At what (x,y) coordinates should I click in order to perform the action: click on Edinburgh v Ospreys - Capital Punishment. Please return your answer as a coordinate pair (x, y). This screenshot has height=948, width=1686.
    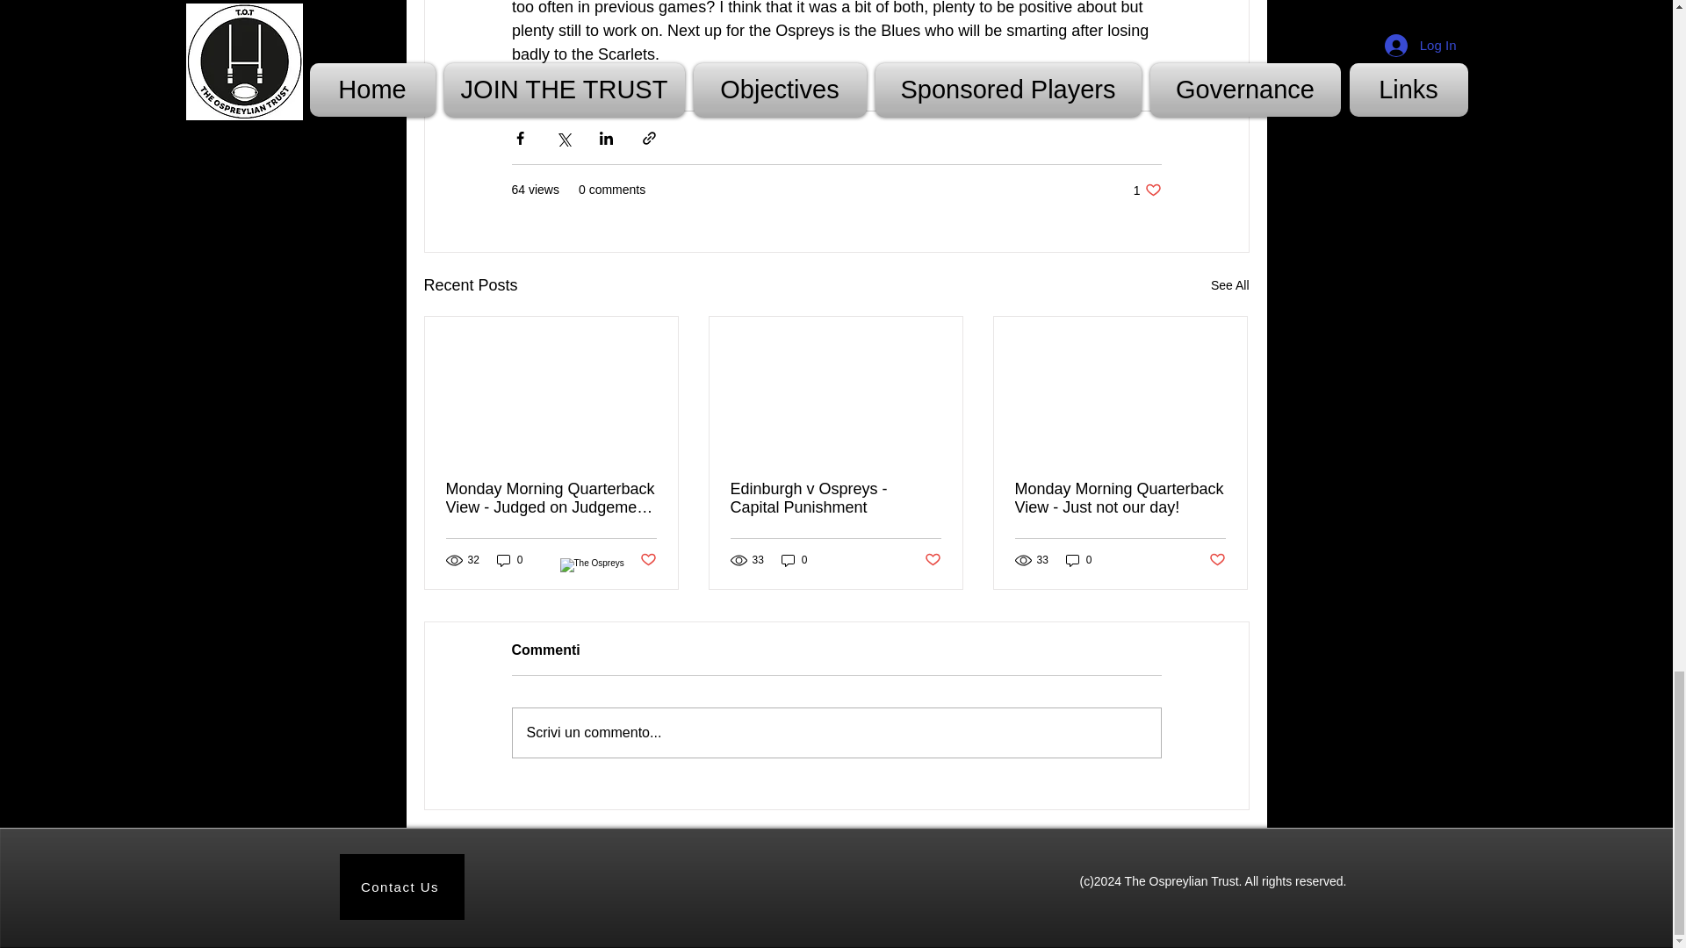
    Looking at the image, I should click on (1229, 286).